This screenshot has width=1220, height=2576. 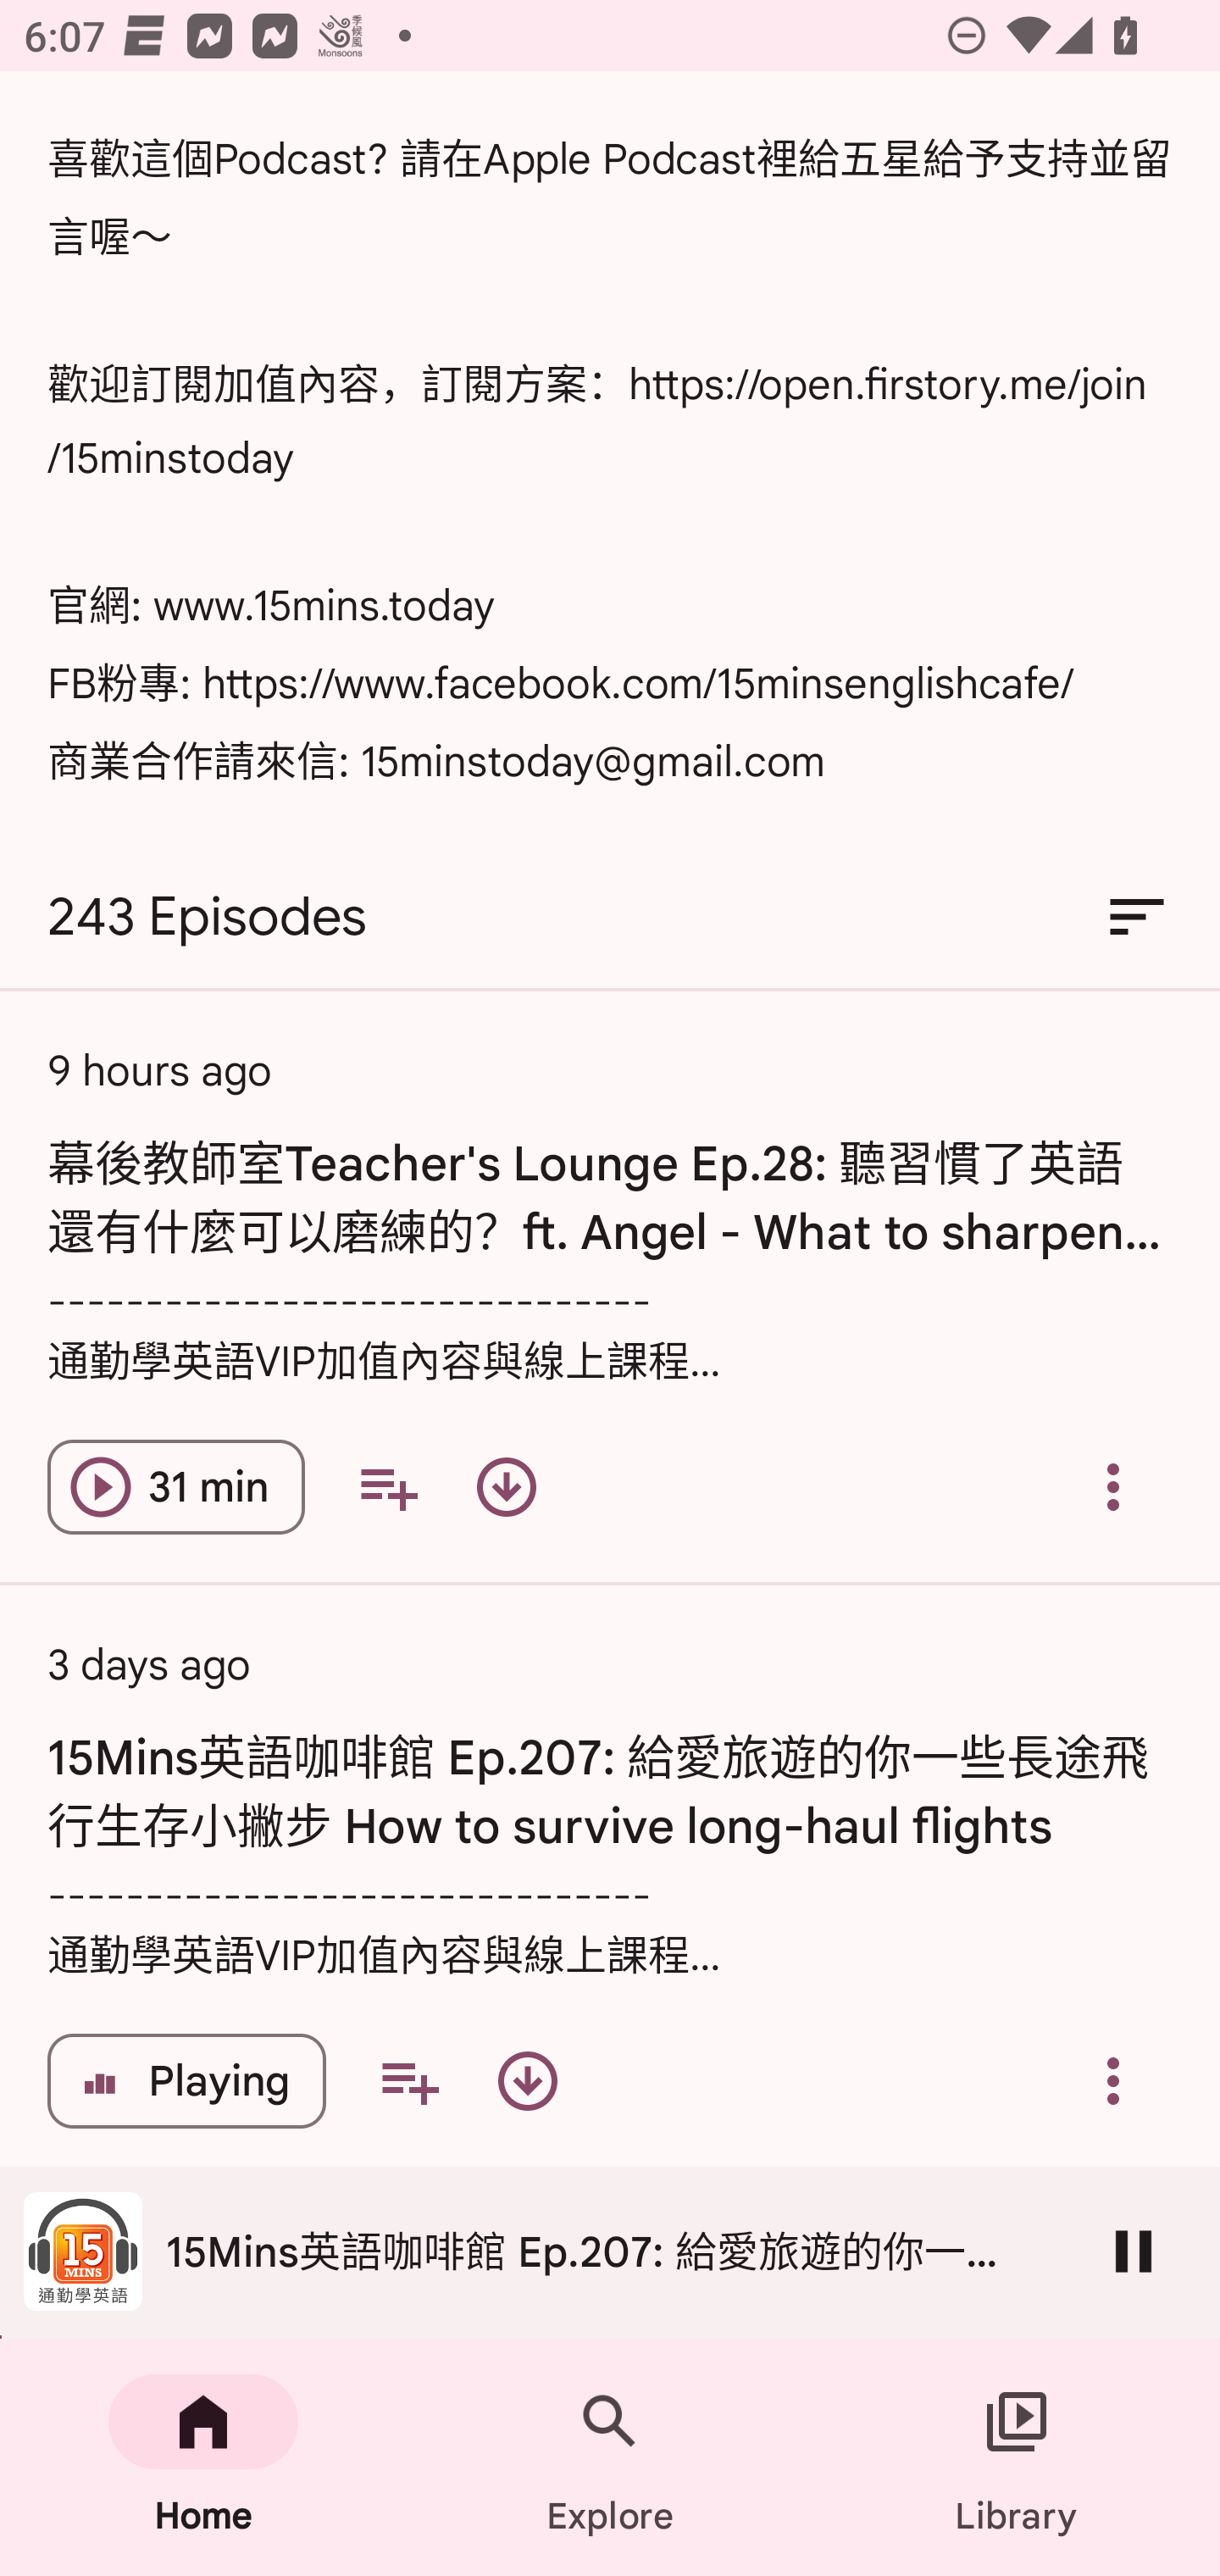 I want to click on Add to your queue, so click(x=388, y=1488).